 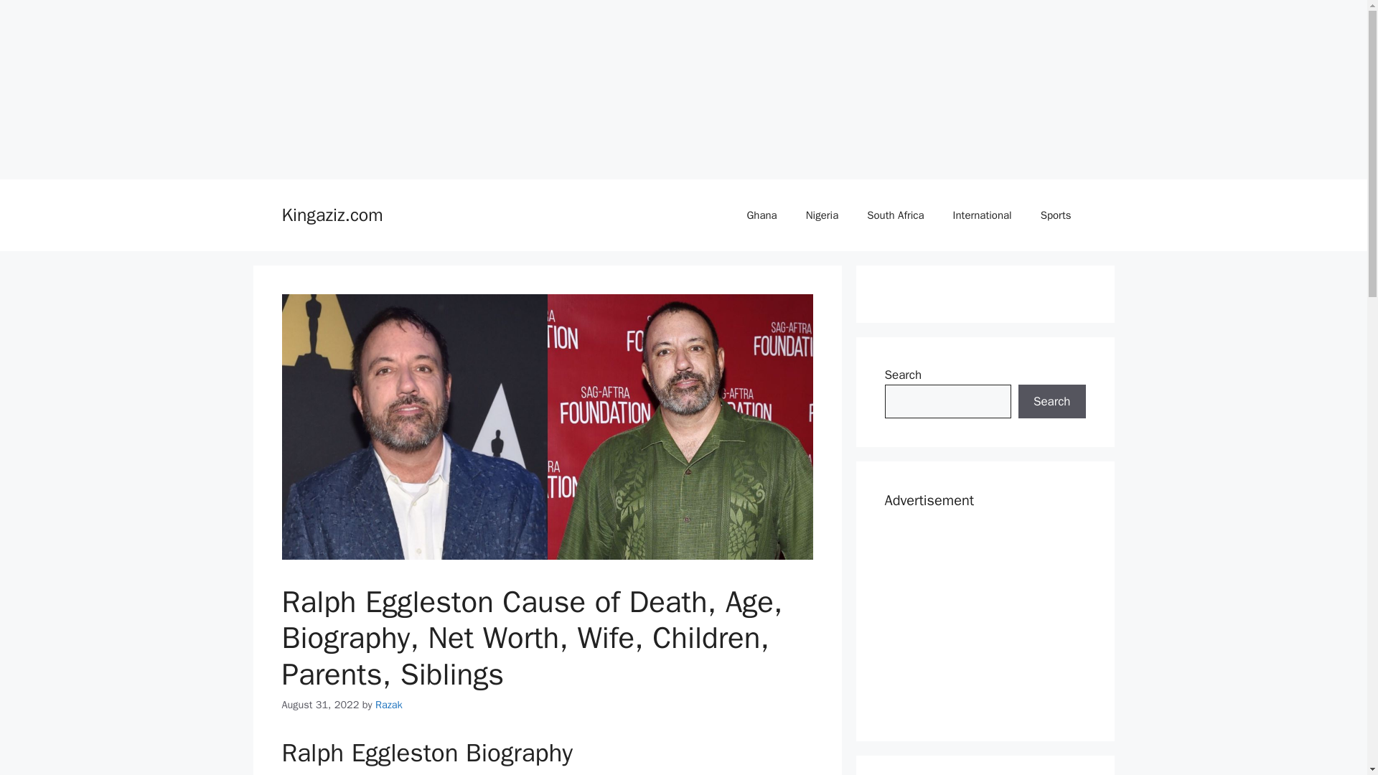 What do you see at coordinates (388, 705) in the screenshot?
I see `Razak` at bounding box center [388, 705].